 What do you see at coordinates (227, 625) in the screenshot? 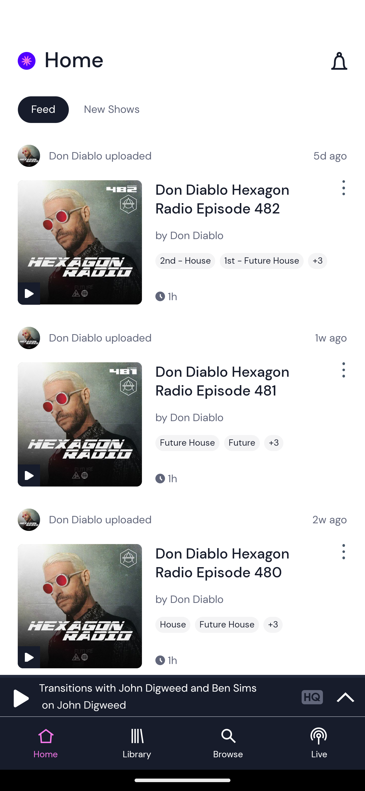
I see `Future House` at bounding box center [227, 625].